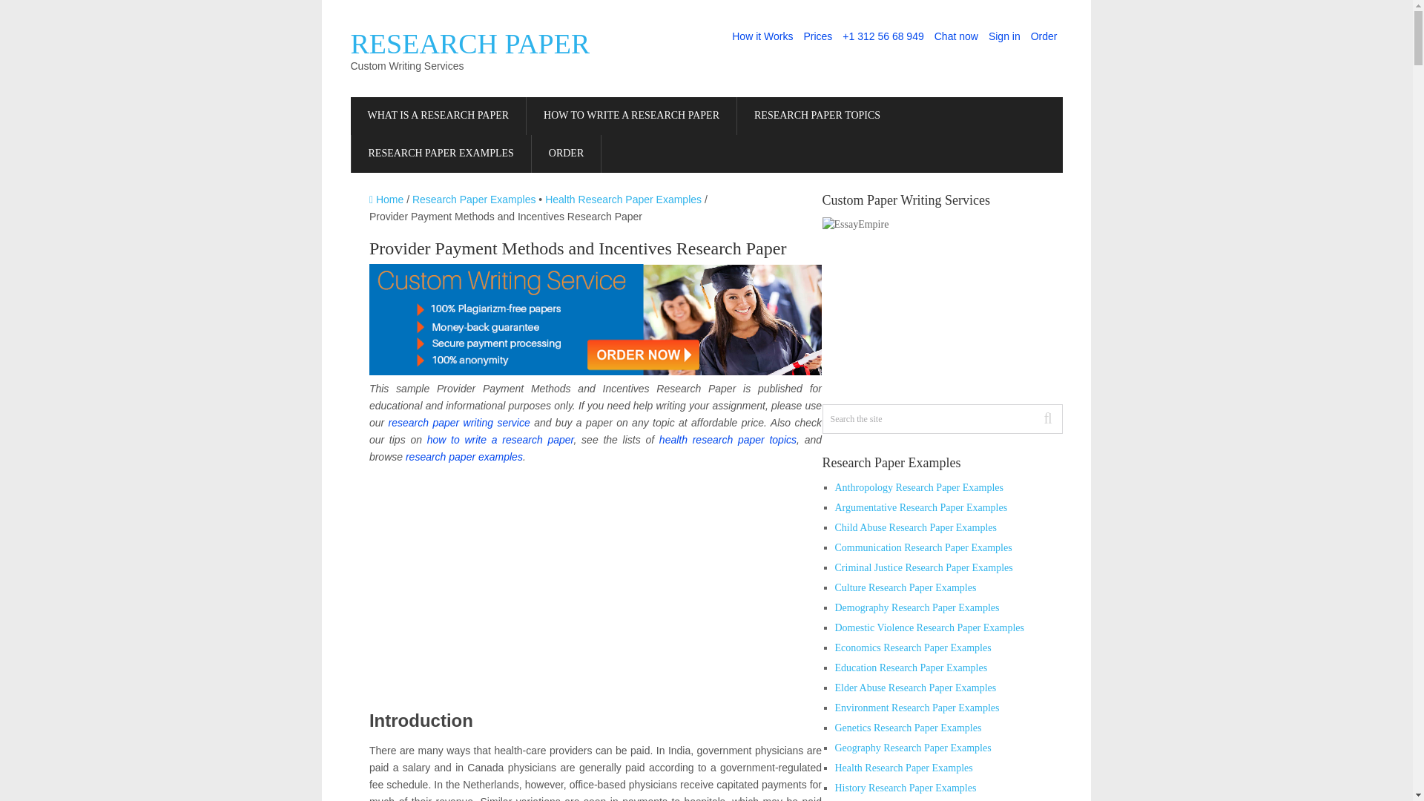 This screenshot has width=1424, height=801. What do you see at coordinates (500, 439) in the screenshot?
I see `how to write a research paper` at bounding box center [500, 439].